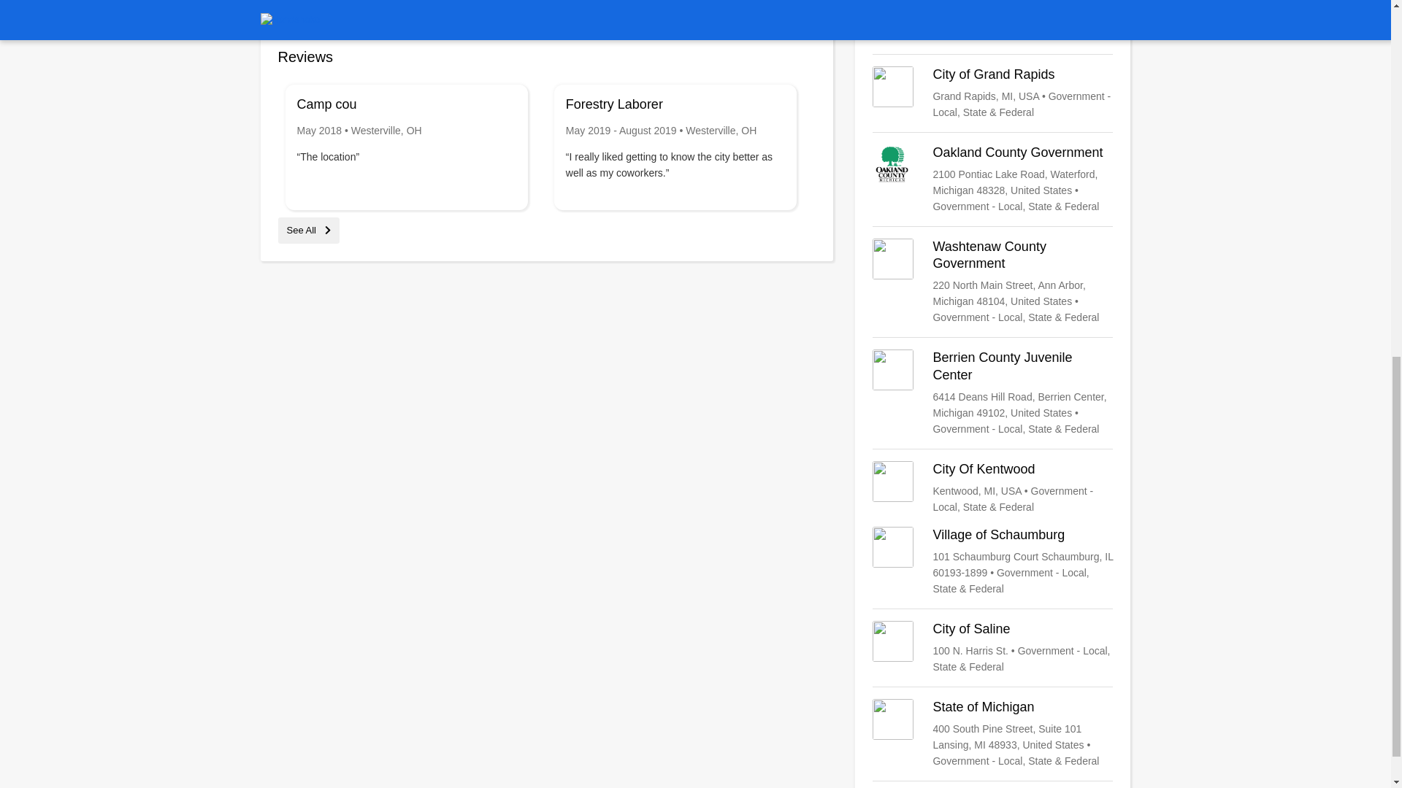 Image resolution: width=1402 pixels, height=788 pixels. I want to click on City of Saline, so click(992, 648).